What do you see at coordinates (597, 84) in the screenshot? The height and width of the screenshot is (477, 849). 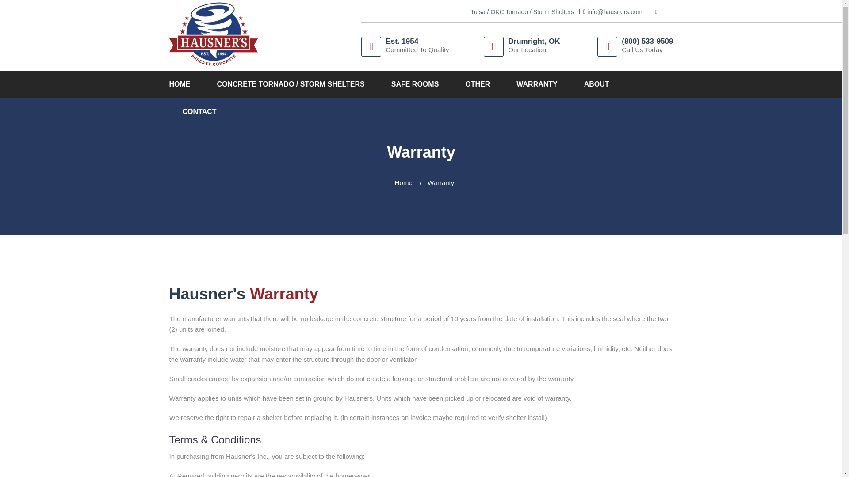 I see `ABOUT` at bounding box center [597, 84].